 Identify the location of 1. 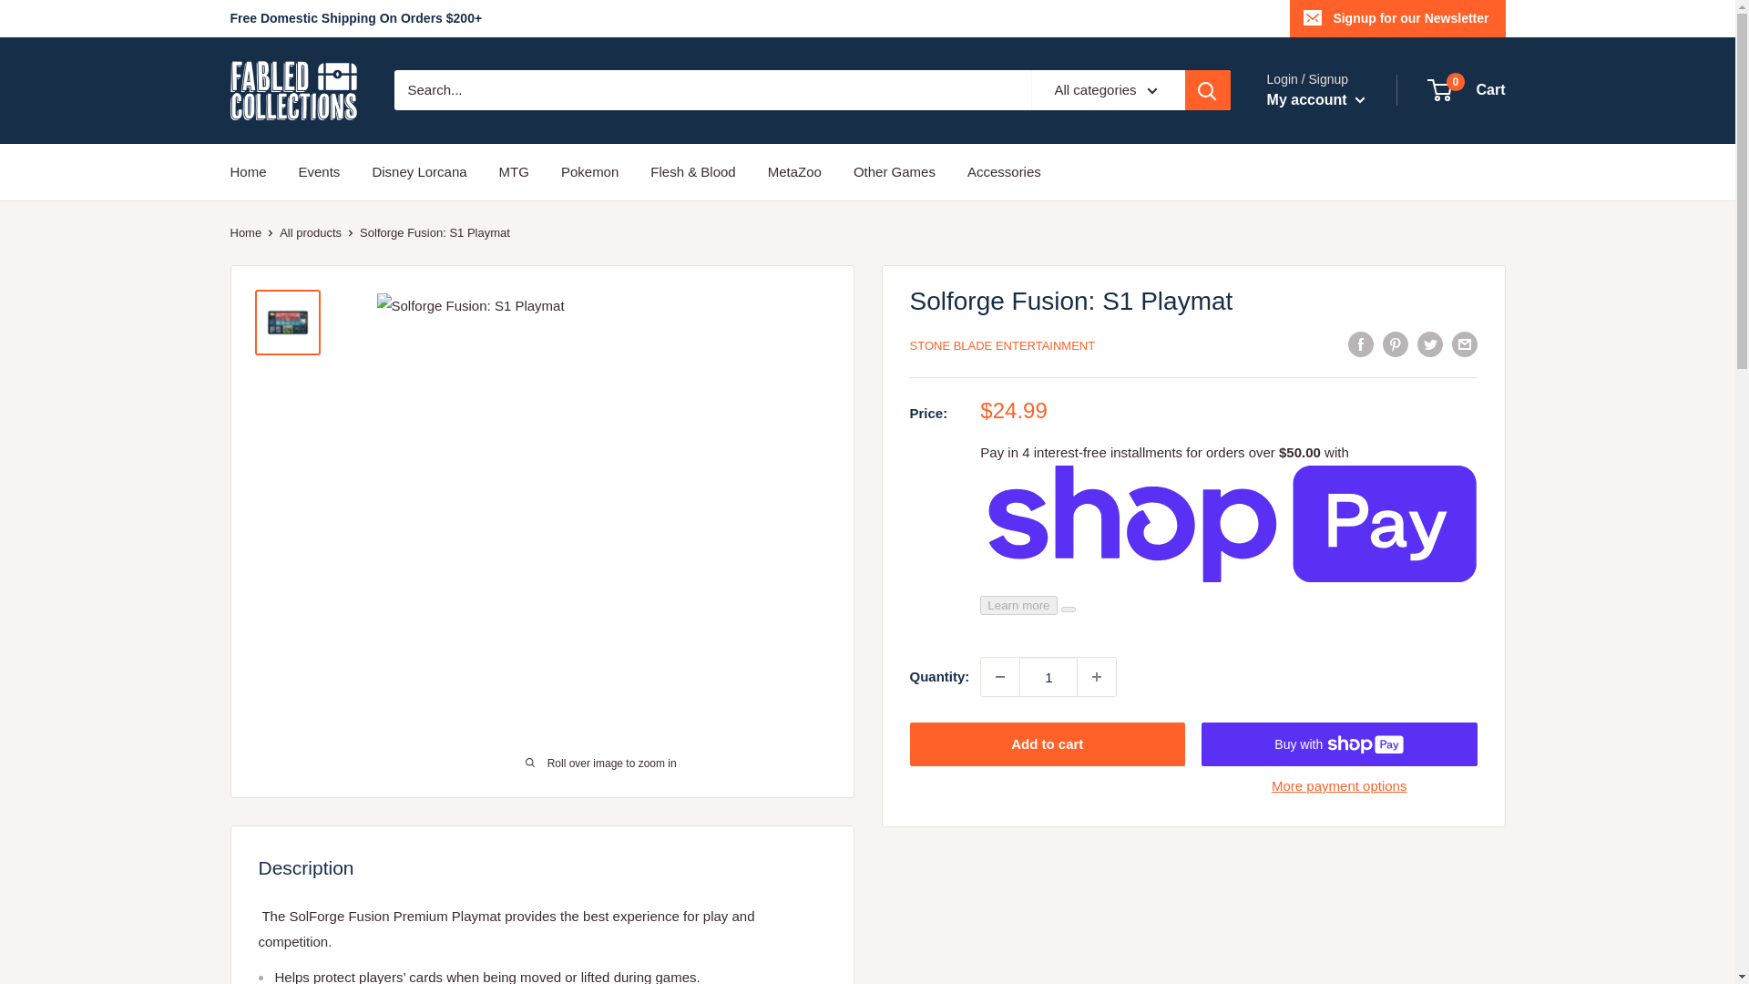
(590, 171).